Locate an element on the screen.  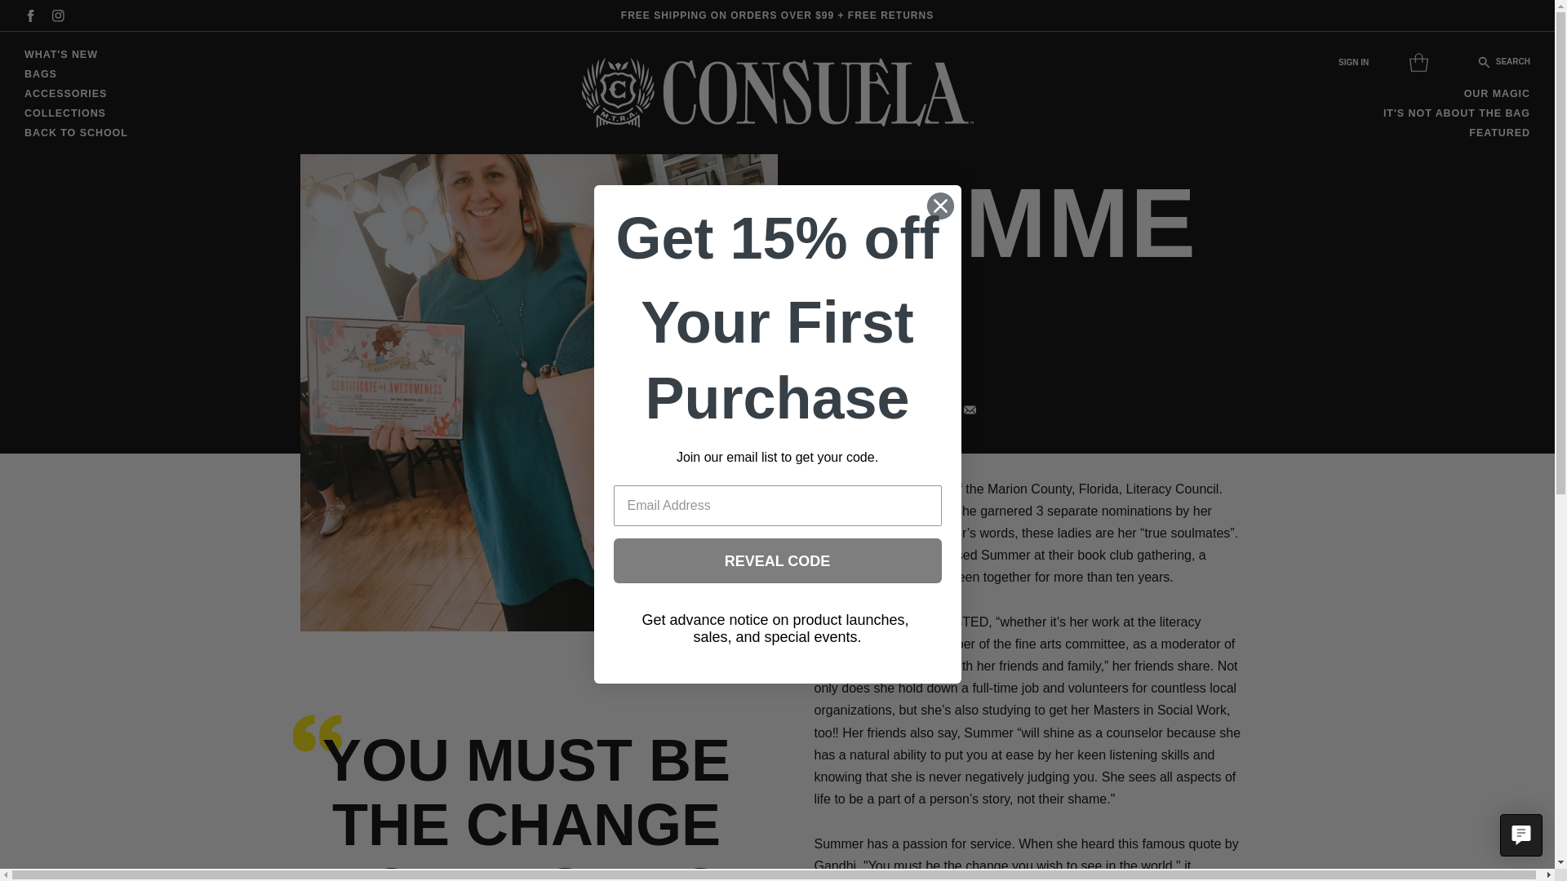
Close dialog 3 is located at coordinates (940, 206).